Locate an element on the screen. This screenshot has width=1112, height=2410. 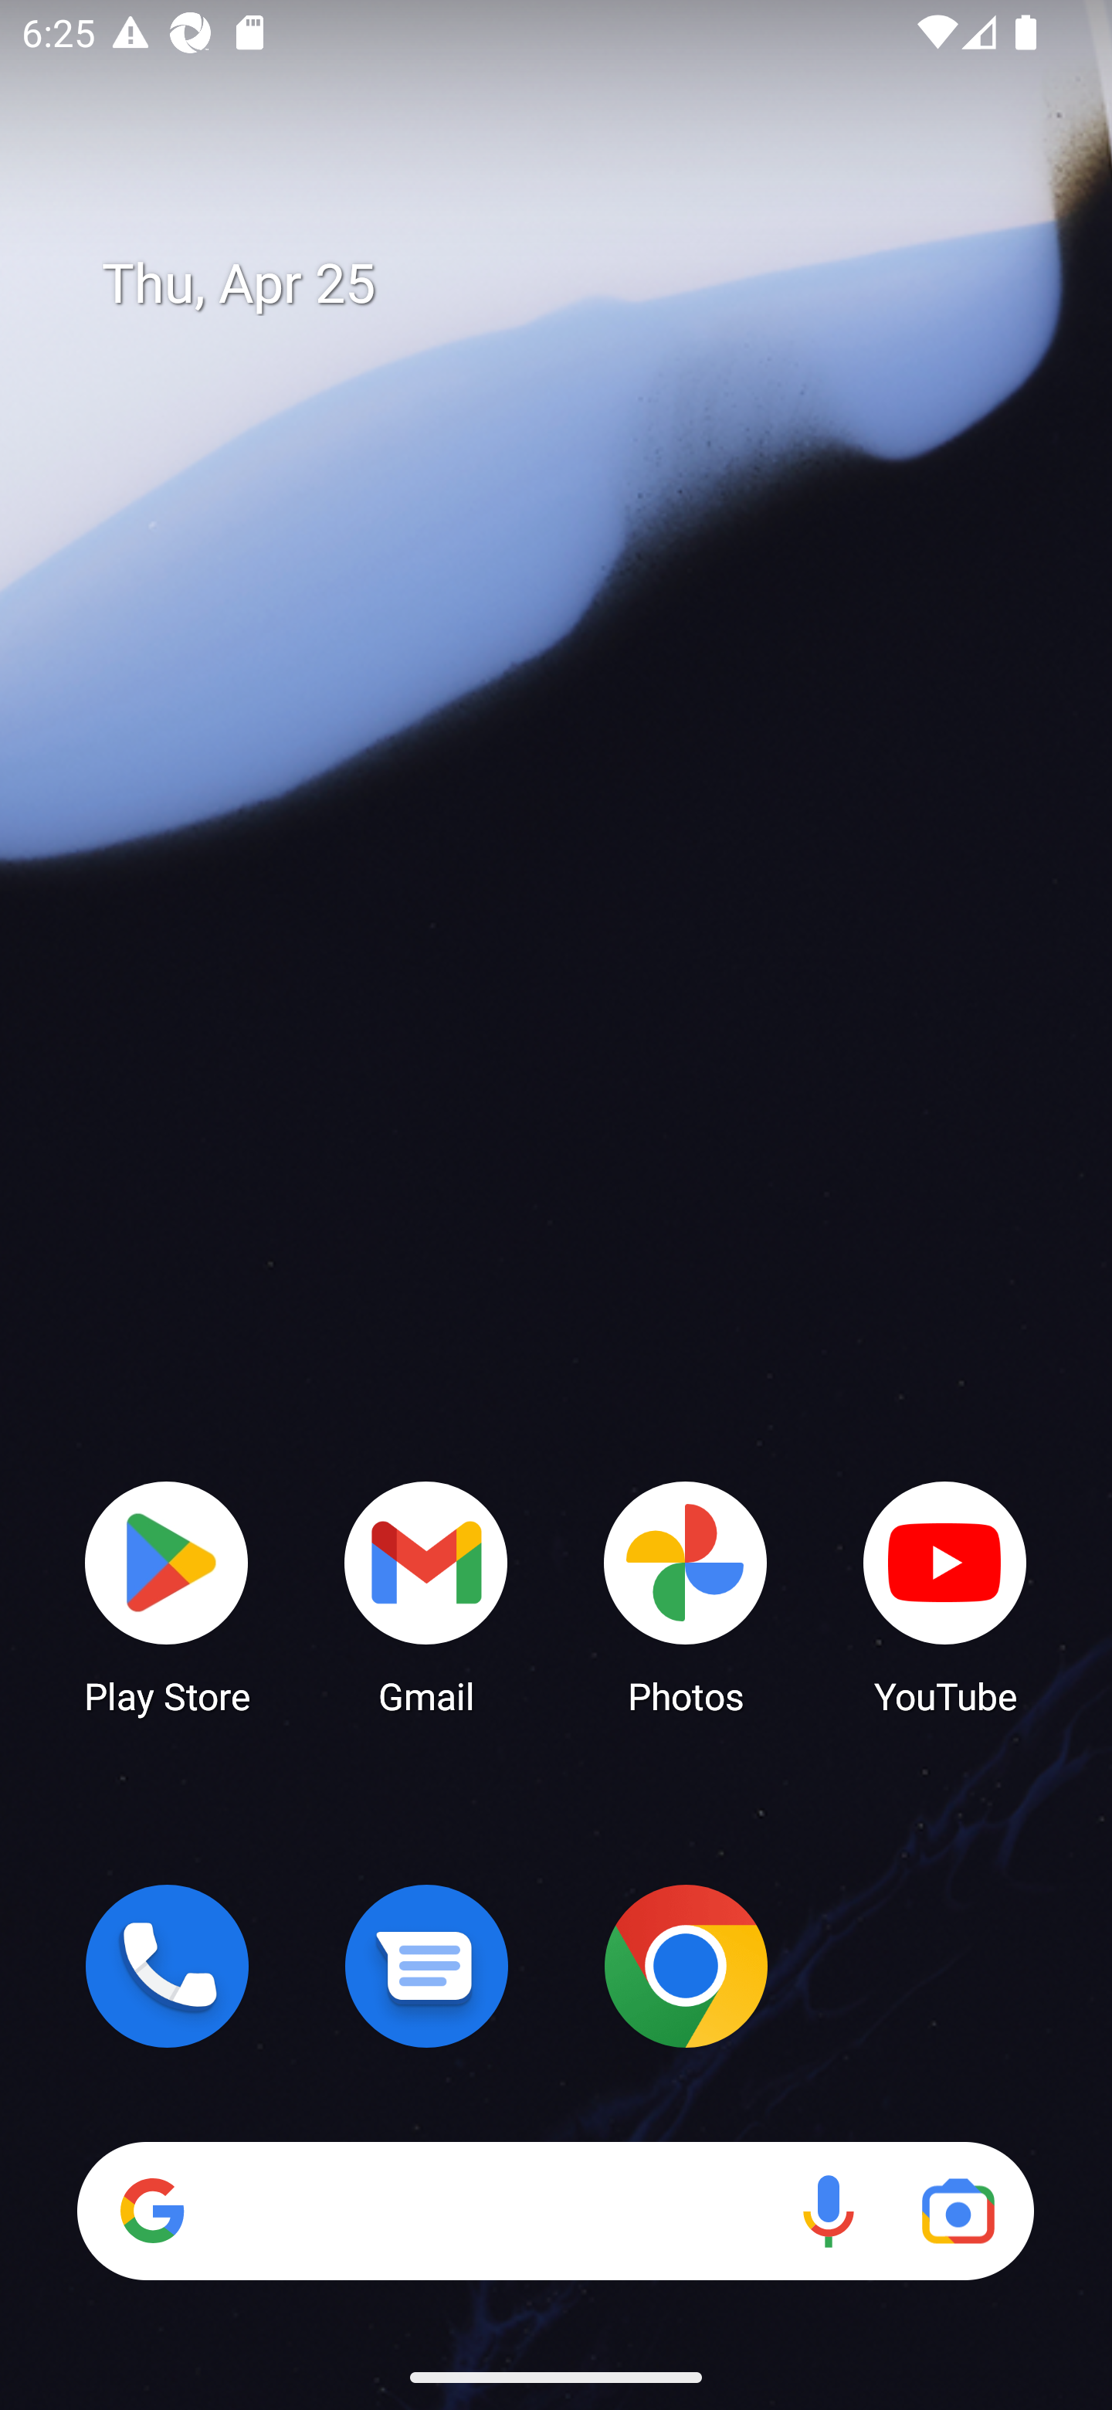
Chrome is located at coordinates (686, 1966).